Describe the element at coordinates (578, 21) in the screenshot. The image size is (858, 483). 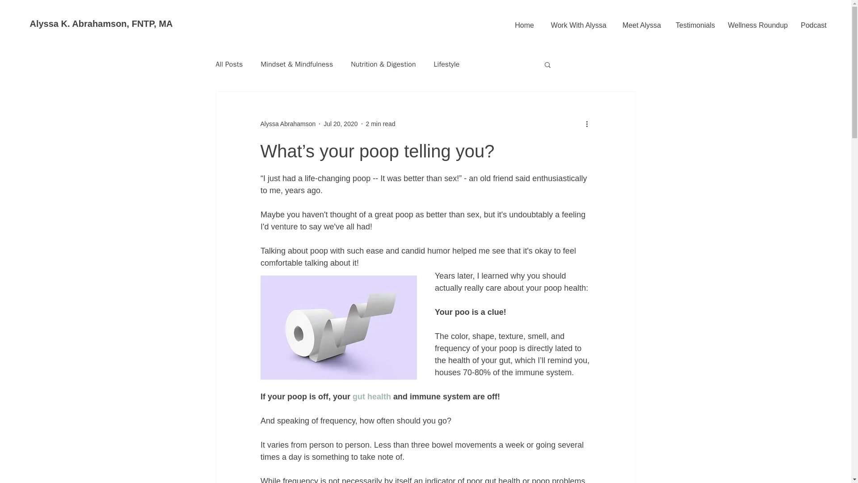
I see `Work With Alyssa` at that location.